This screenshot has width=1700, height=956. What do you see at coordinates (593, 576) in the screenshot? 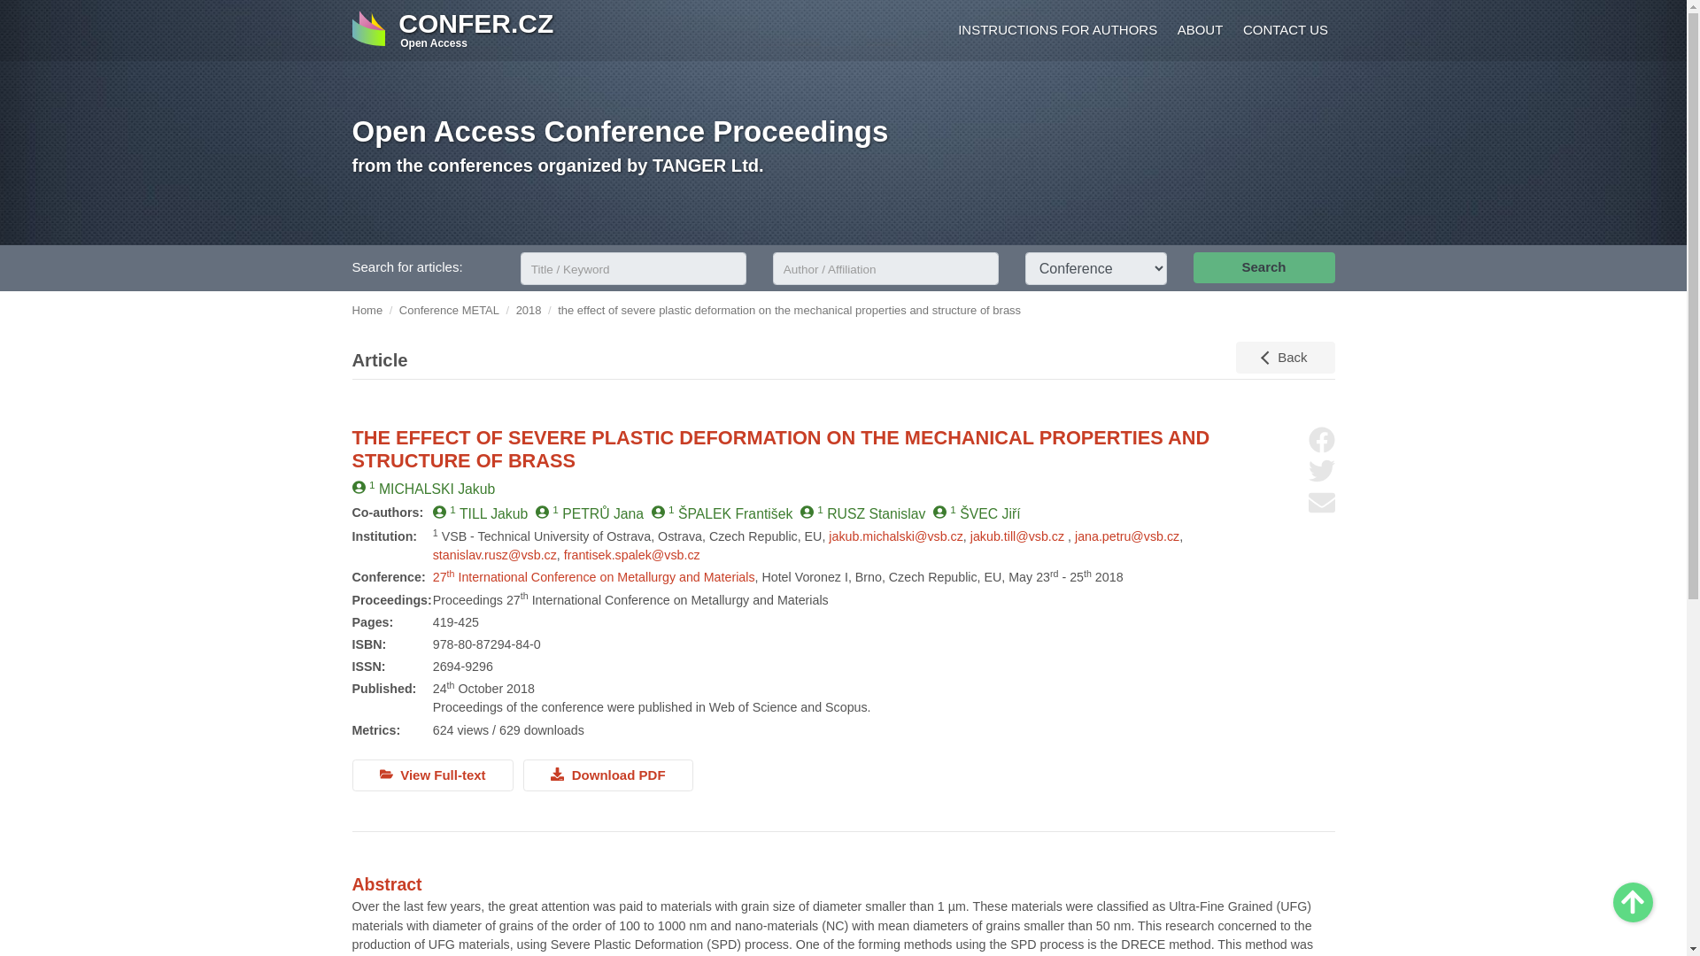
I see `27th International Conference on Metallurgy and Materials` at bounding box center [593, 576].